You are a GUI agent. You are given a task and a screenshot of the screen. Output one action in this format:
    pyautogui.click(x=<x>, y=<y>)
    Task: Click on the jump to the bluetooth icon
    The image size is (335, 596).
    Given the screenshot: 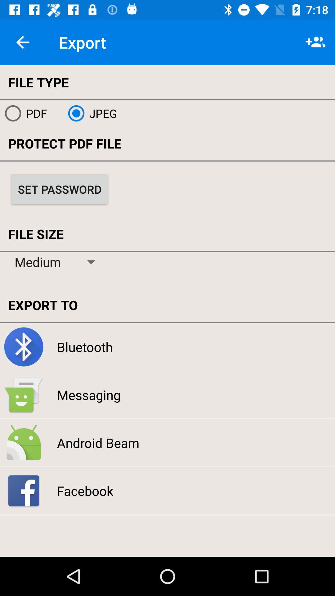 What is the action you would take?
    pyautogui.click(x=85, y=347)
    